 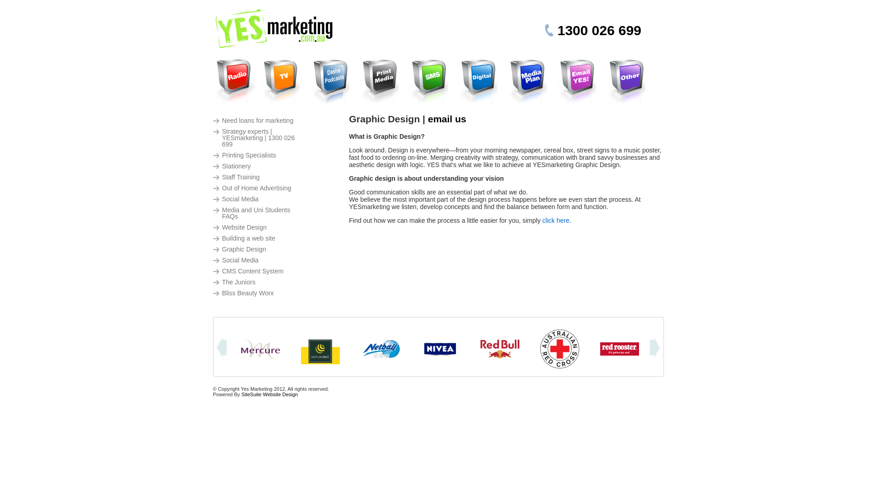 What do you see at coordinates (259, 188) in the screenshot?
I see `Out of Home Advertising` at bounding box center [259, 188].